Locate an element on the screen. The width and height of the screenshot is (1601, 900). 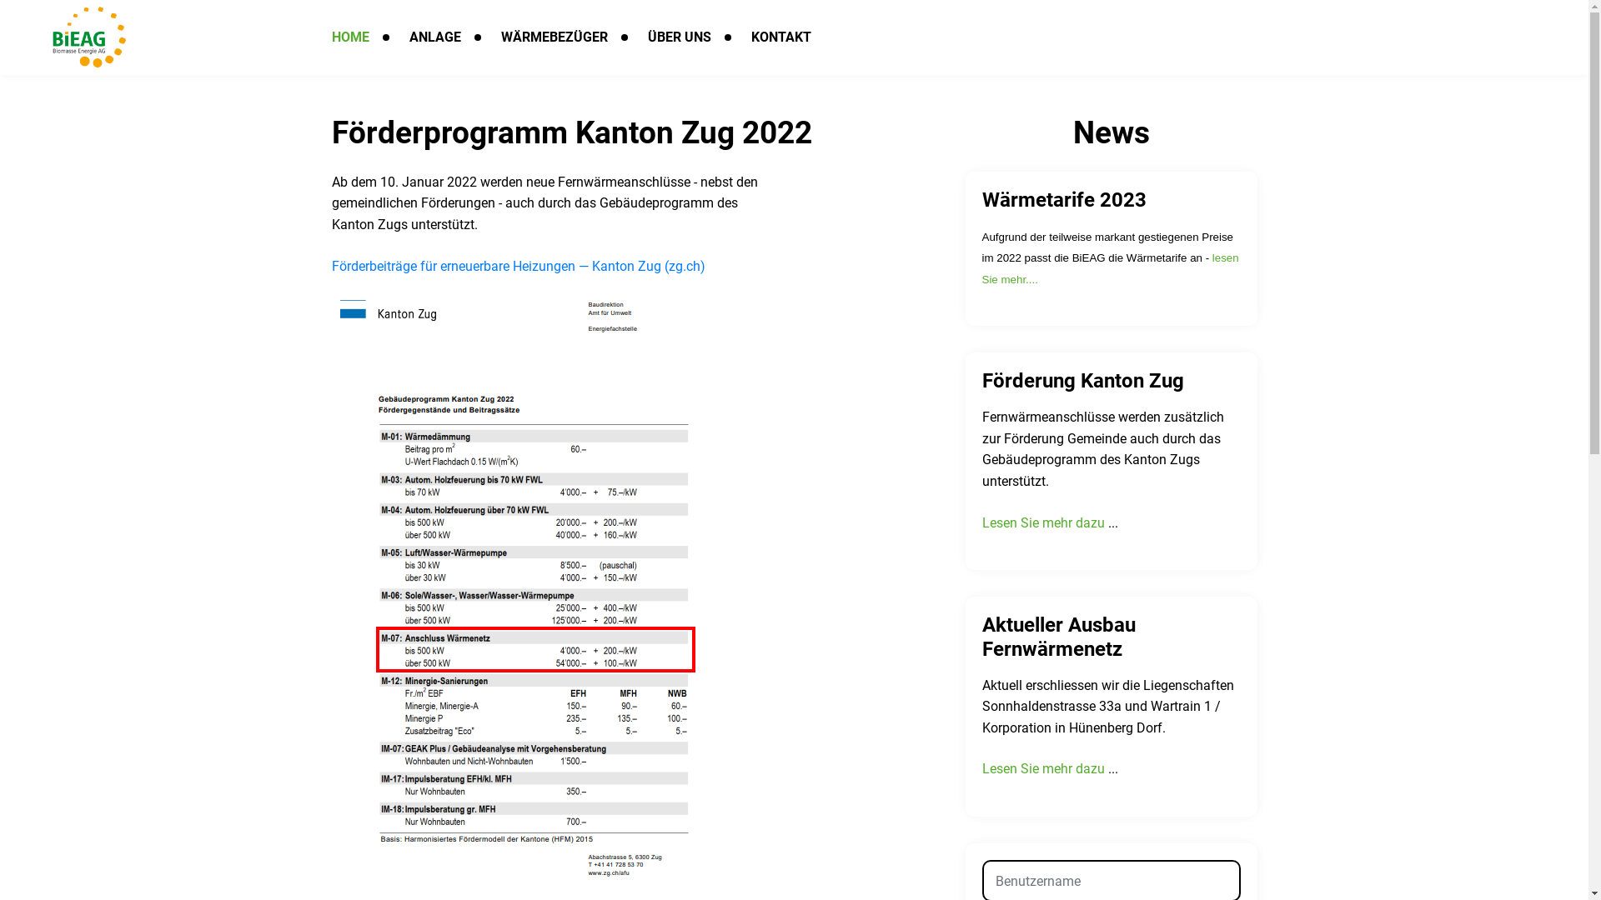
Lesen Sie mehr dazu is located at coordinates (1044, 523).